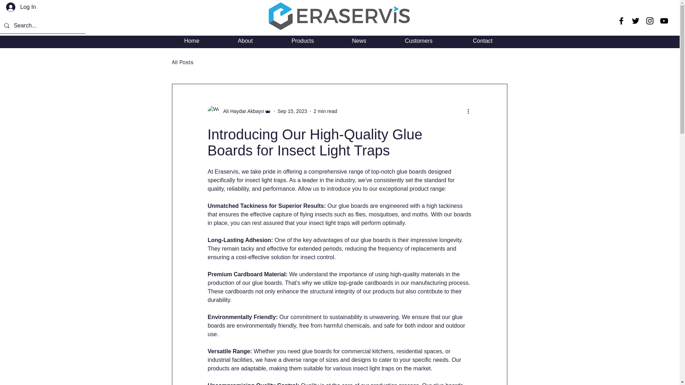 The width and height of the screenshot is (685, 385). I want to click on News, so click(359, 41).